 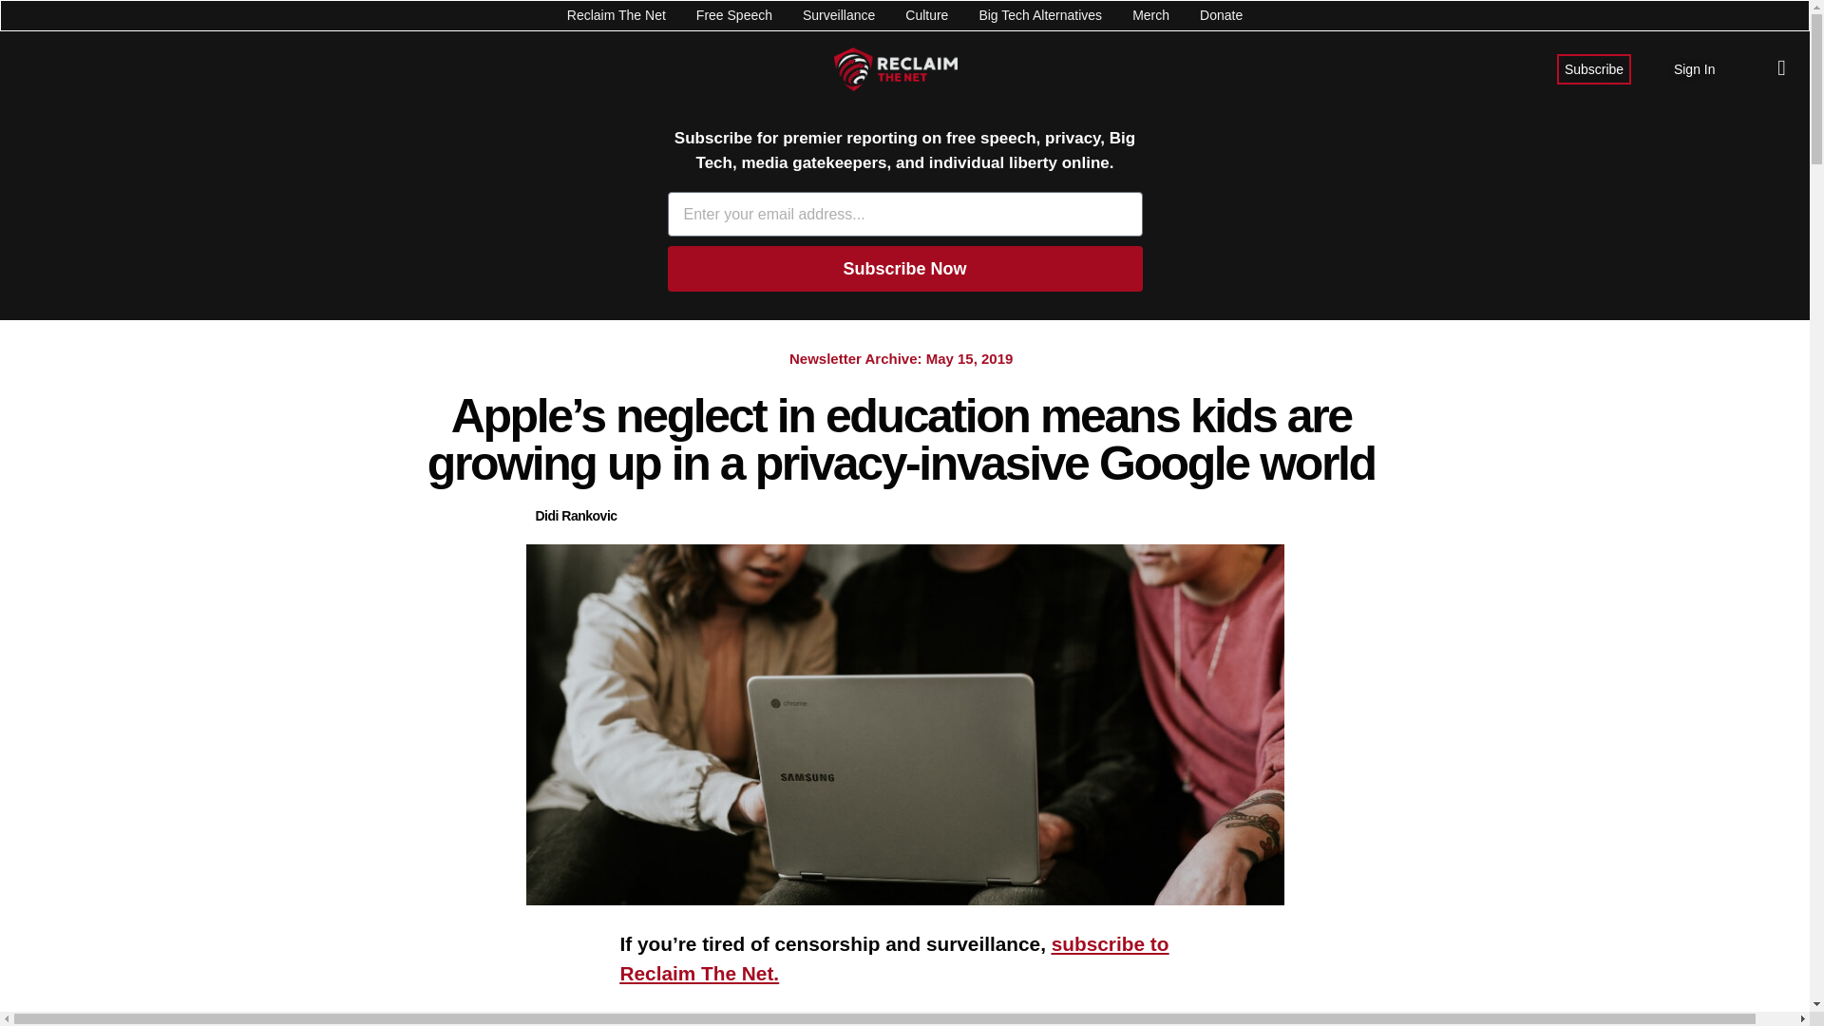 I want to click on Subscribe, so click(x=1594, y=68).